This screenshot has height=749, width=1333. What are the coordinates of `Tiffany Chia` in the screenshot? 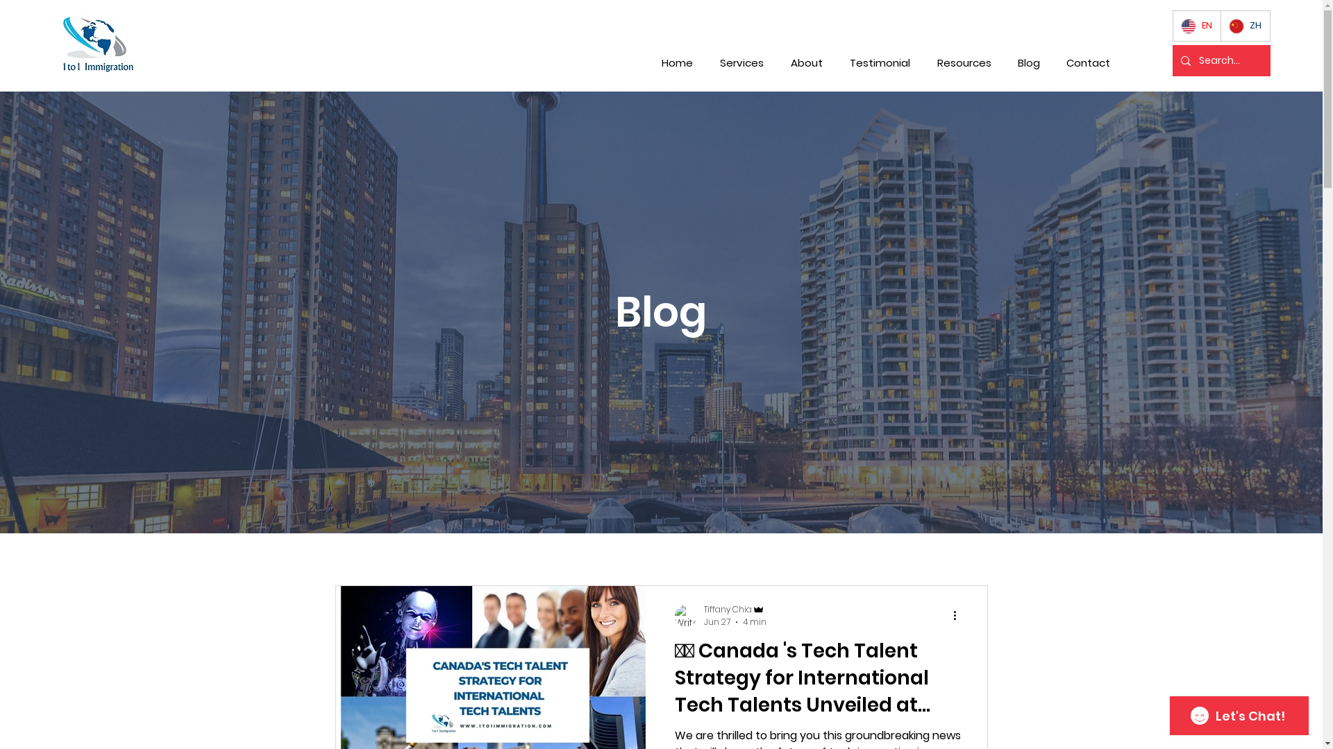 It's located at (735, 609).